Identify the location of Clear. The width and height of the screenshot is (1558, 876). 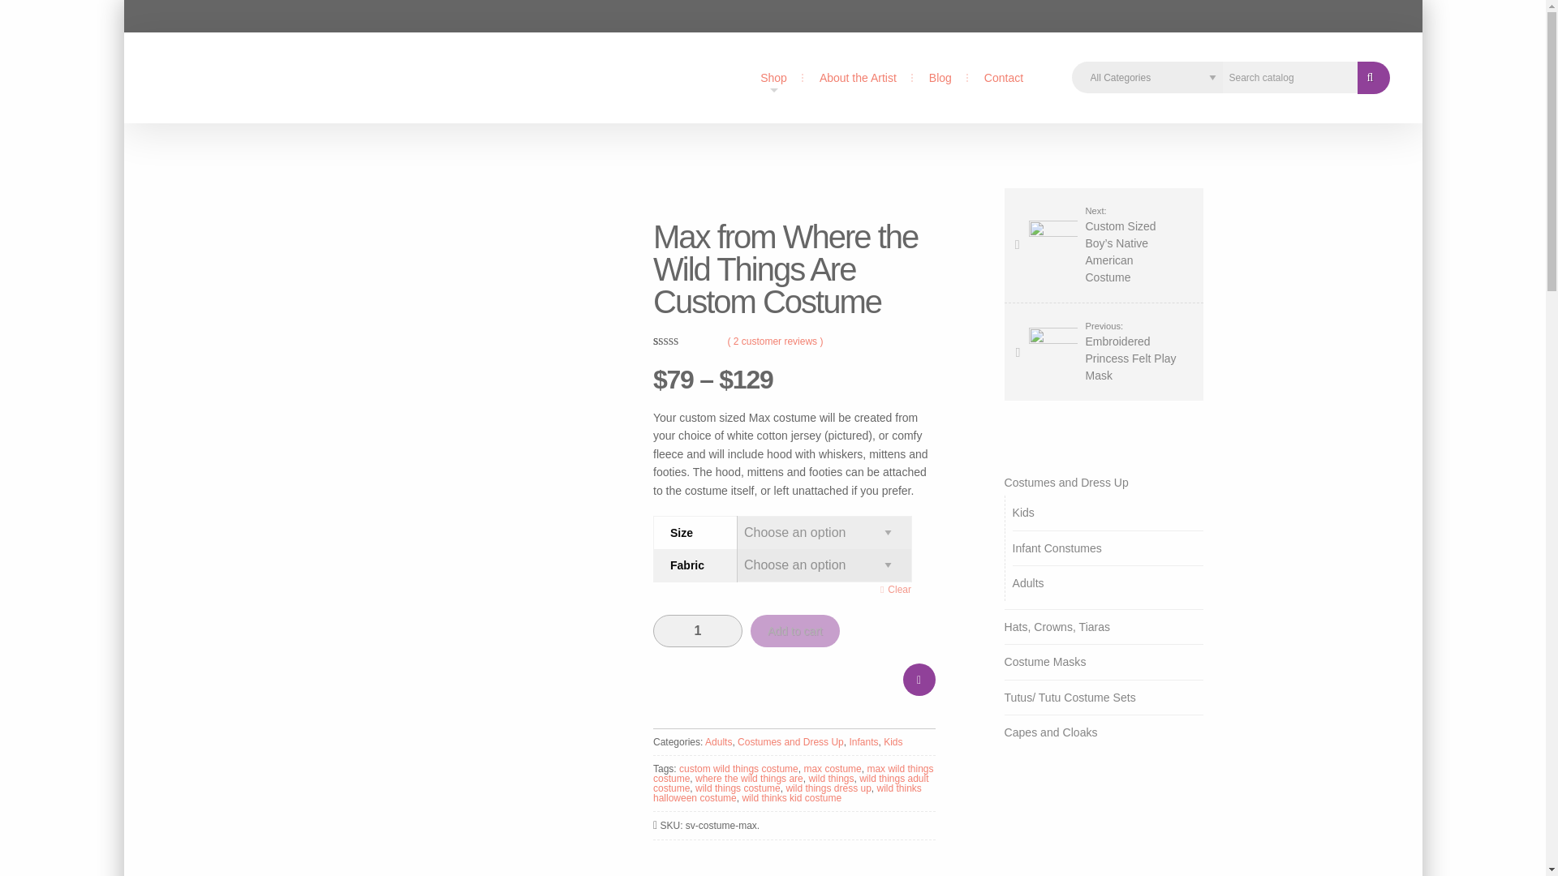
(896, 590).